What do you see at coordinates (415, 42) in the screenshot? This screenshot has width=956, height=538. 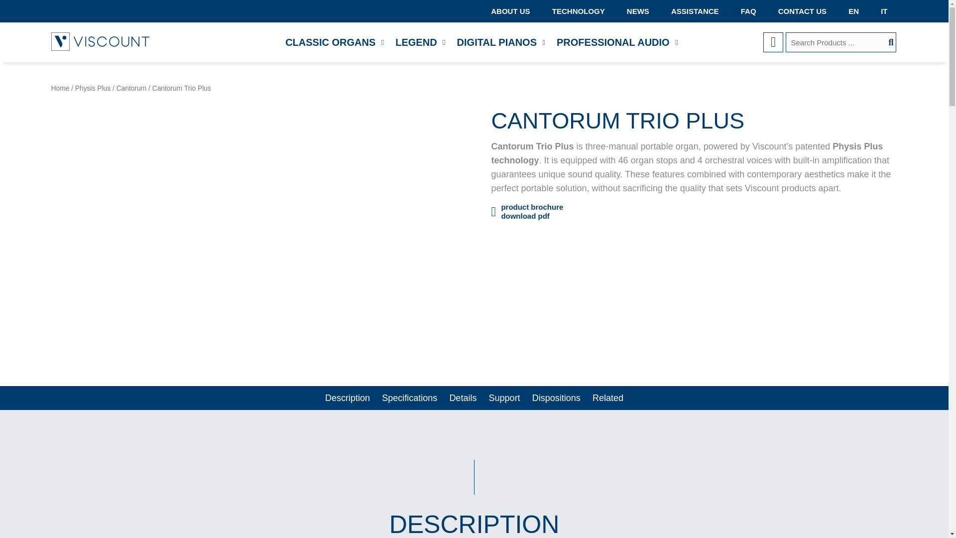 I see `LEGEND` at bounding box center [415, 42].